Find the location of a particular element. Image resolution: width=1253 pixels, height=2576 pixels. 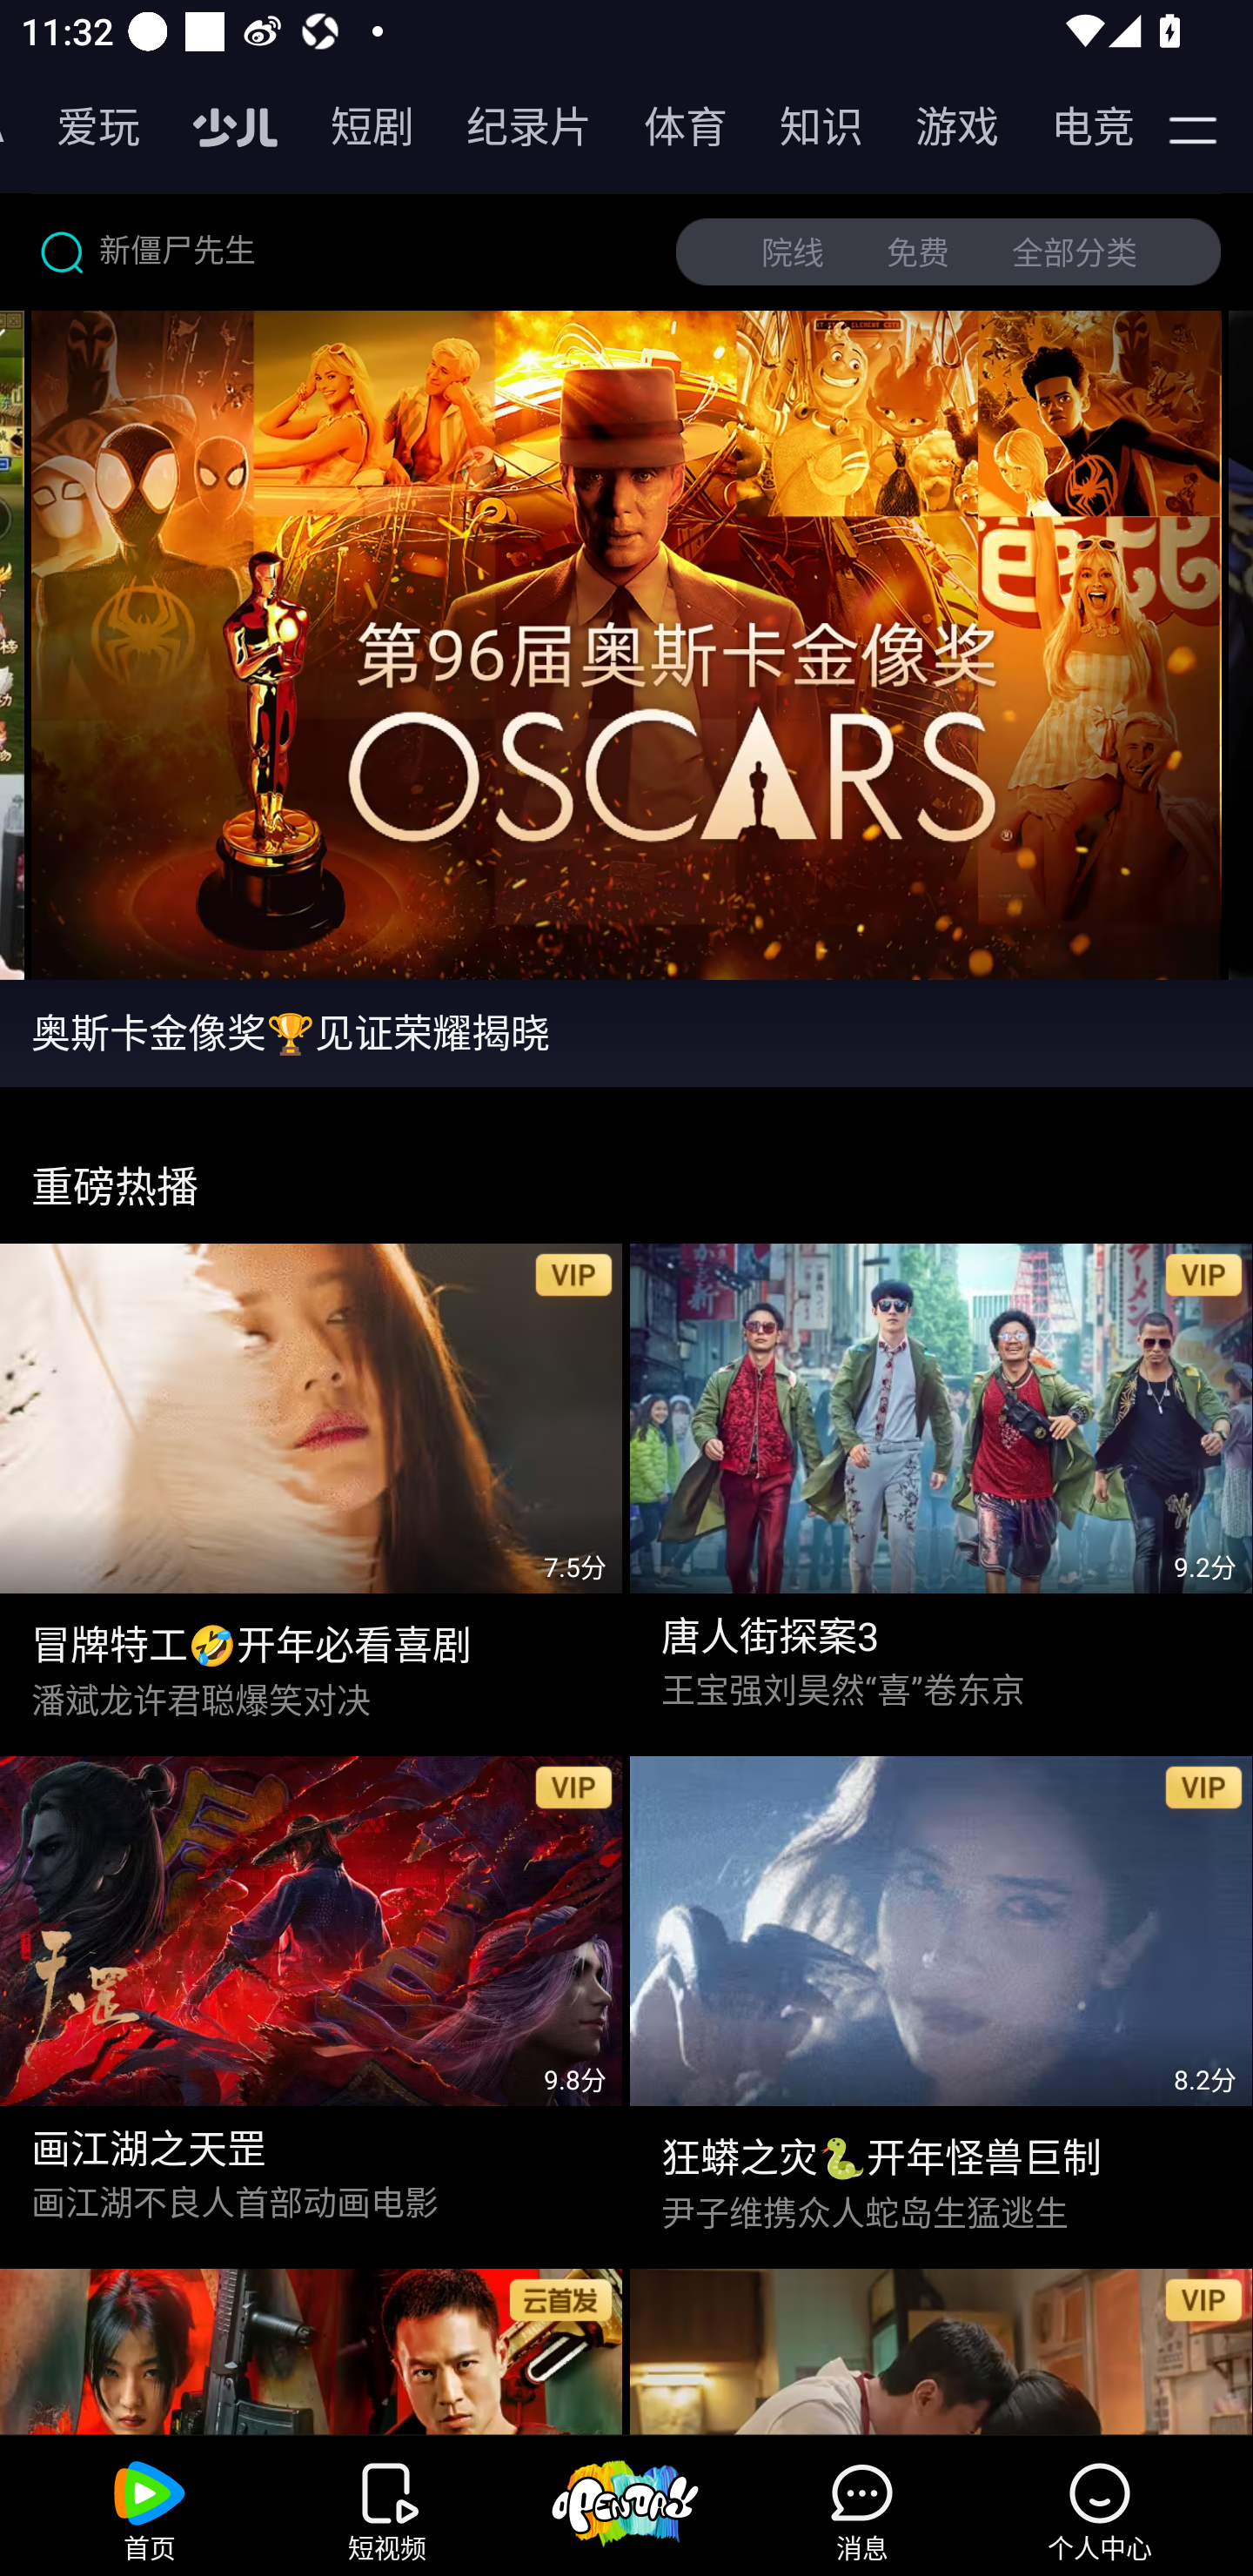

唐人街探案3,9.2分,链接 唐人街探案3 王宝强刘昊然“喜”卷东京 is located at coordinates (941, 1485).